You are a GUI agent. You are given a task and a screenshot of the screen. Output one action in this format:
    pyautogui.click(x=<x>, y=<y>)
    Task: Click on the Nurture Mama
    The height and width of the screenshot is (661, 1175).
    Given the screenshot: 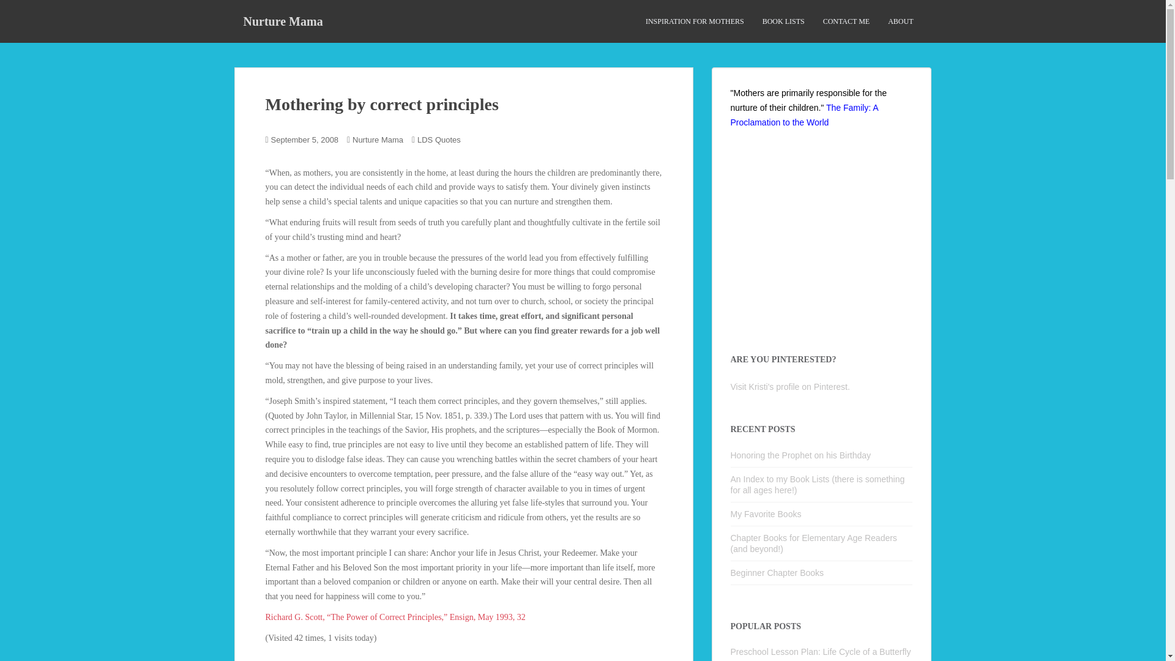 What is the action you would take?
    pyautogui.click(x=378, y=140)
    